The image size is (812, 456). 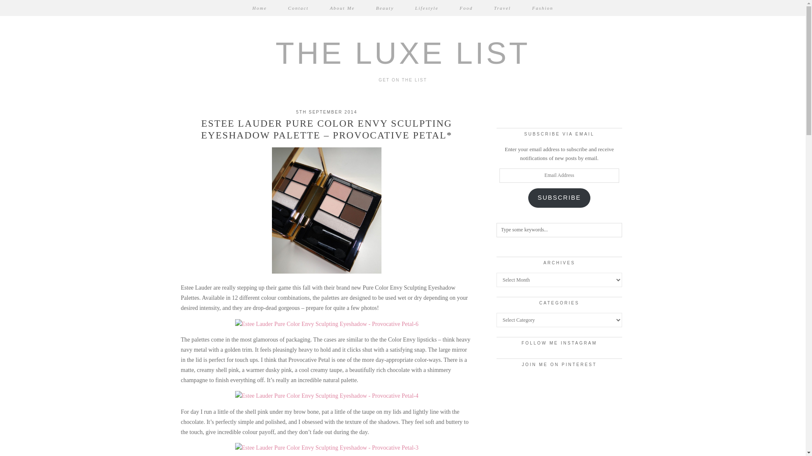 What do you see at coordinates (260, 8) in the screenshot?
I see `Home` at bounding box center [260, 8].